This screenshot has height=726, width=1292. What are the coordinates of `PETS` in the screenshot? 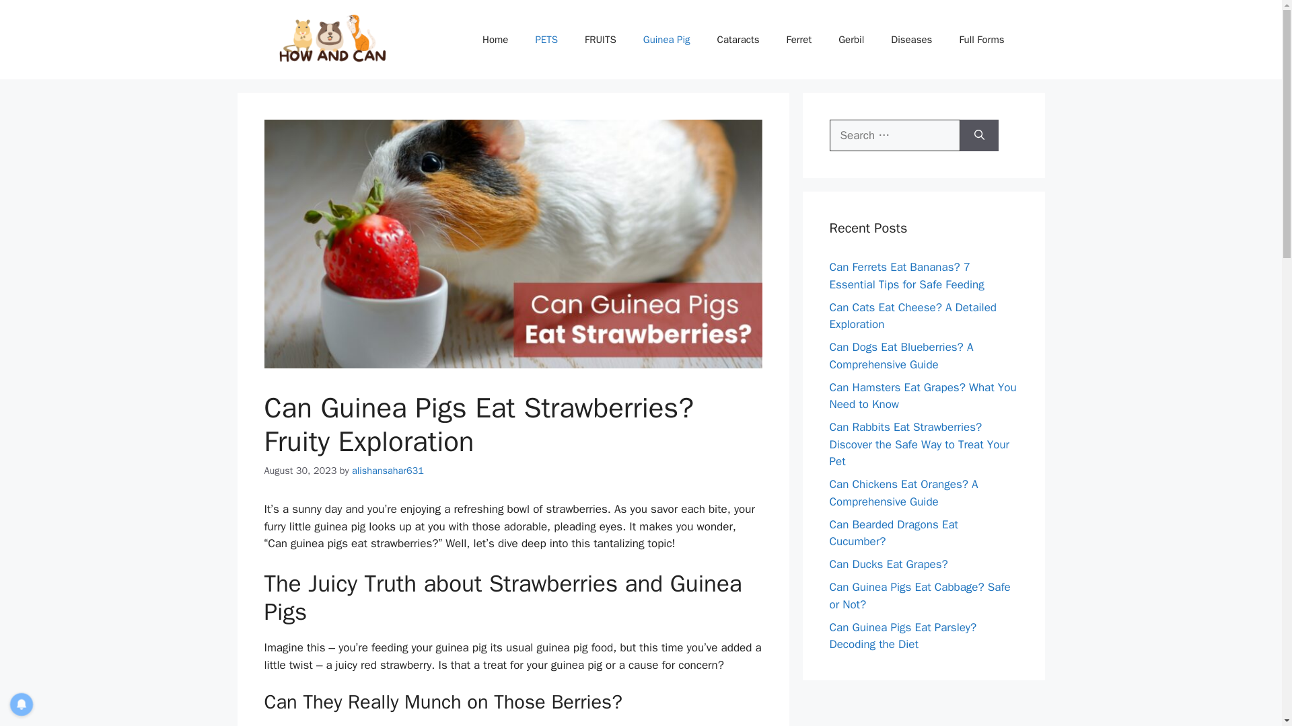 It's located at (546, 39).